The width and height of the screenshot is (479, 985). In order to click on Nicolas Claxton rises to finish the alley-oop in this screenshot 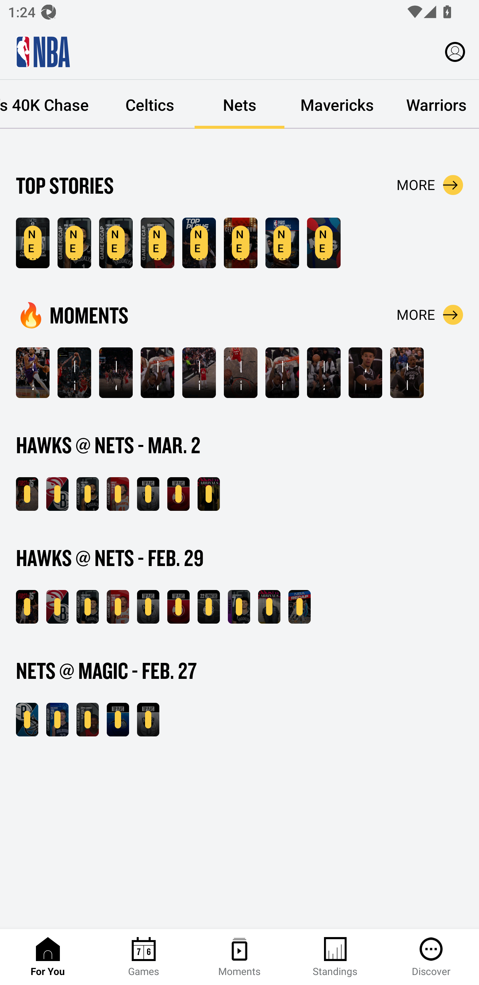, I will do `click(282, 373)`.